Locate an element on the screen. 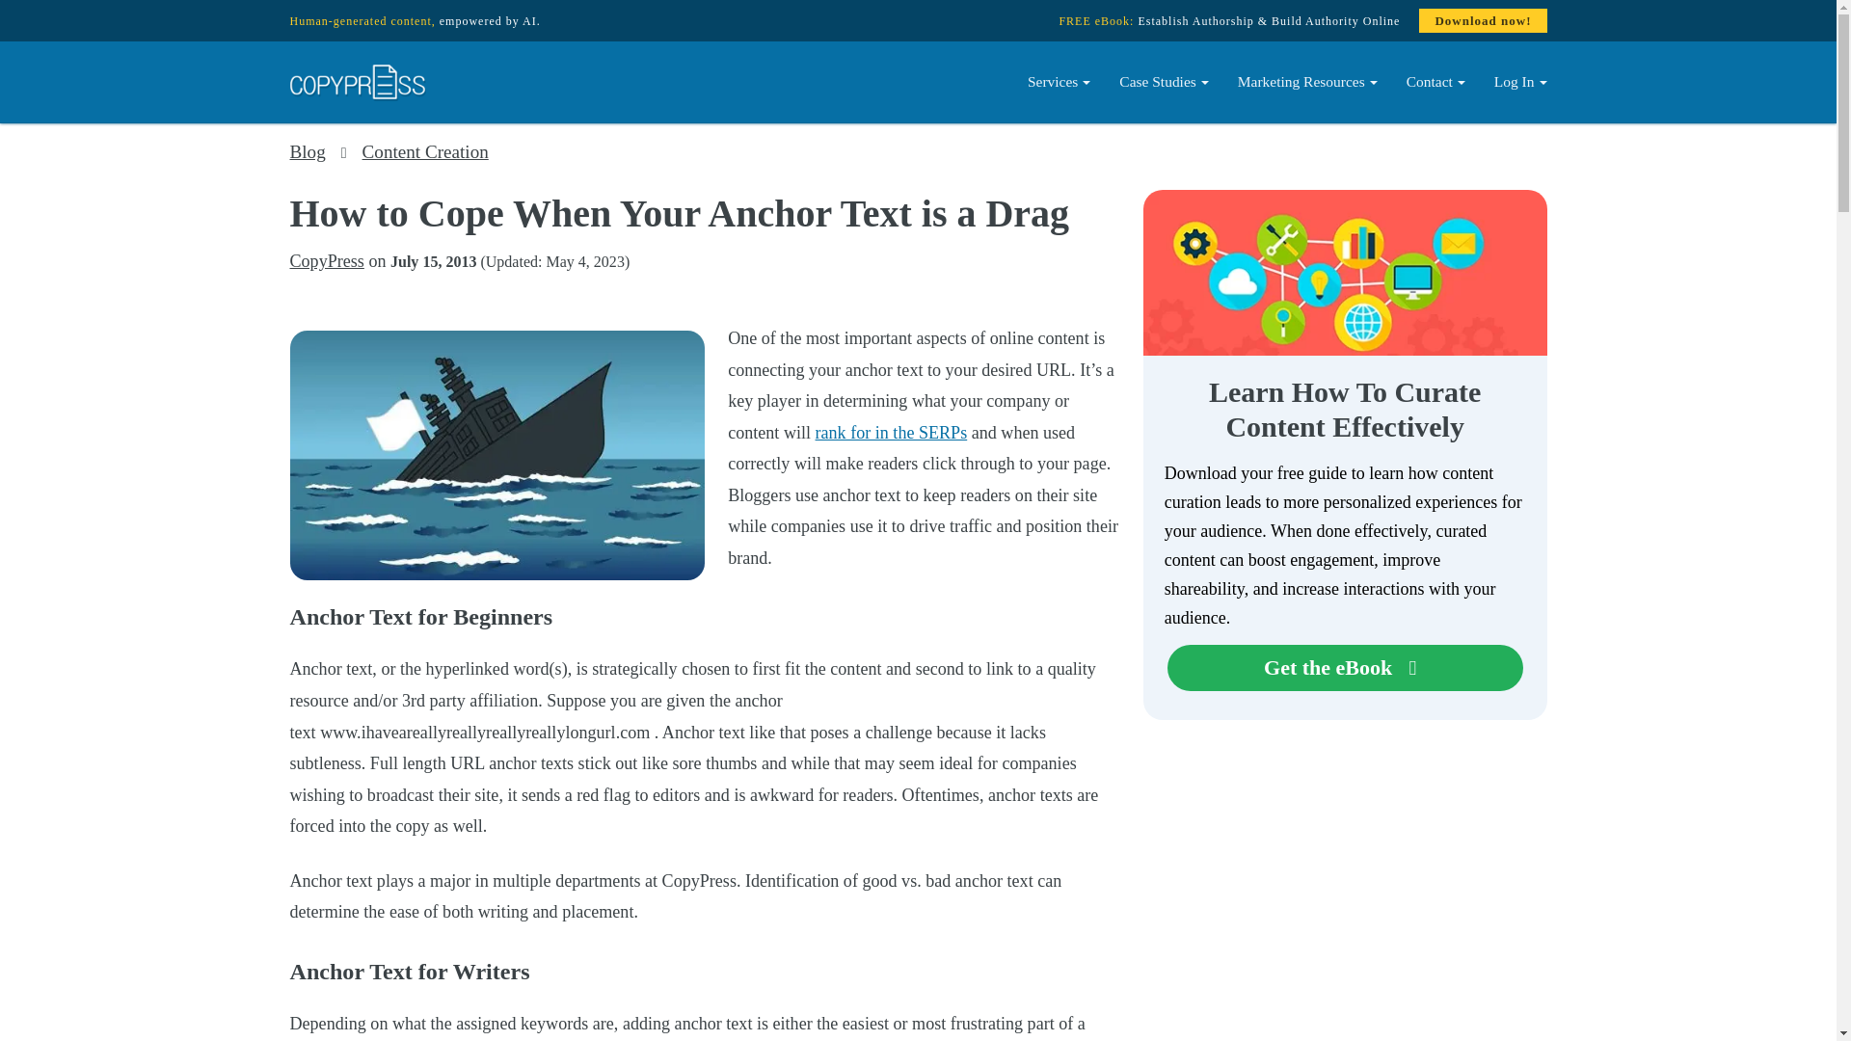 The height and width of the screenshot is (1041, 1851). Content Creation is located at coordinates (425, 151).